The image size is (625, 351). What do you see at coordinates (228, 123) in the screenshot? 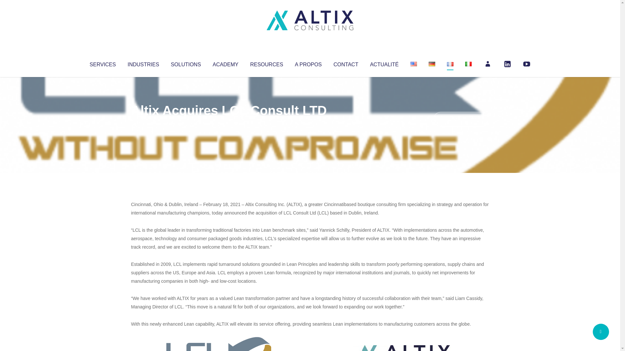
I see `Uncategorized` at bounding box center [228, 123].